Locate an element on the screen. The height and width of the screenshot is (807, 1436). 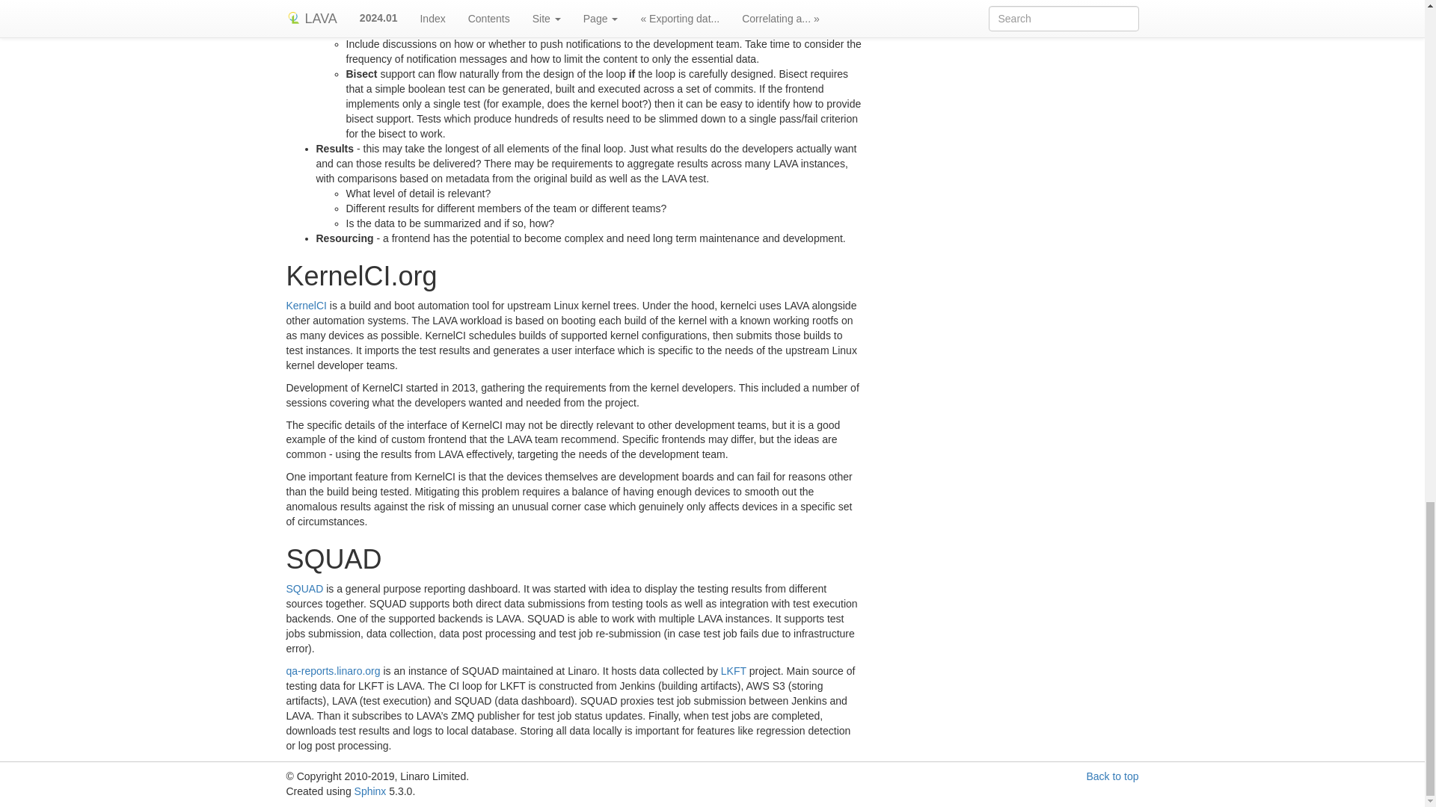
SQUAD is located at coordinates (304, 588).